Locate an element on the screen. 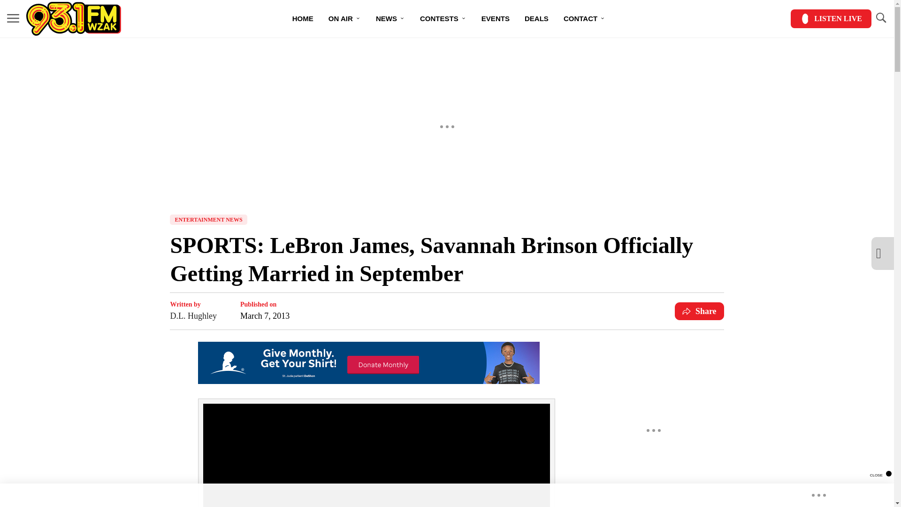  TOGGLE SEARCH is located at coordinates (880, 18).